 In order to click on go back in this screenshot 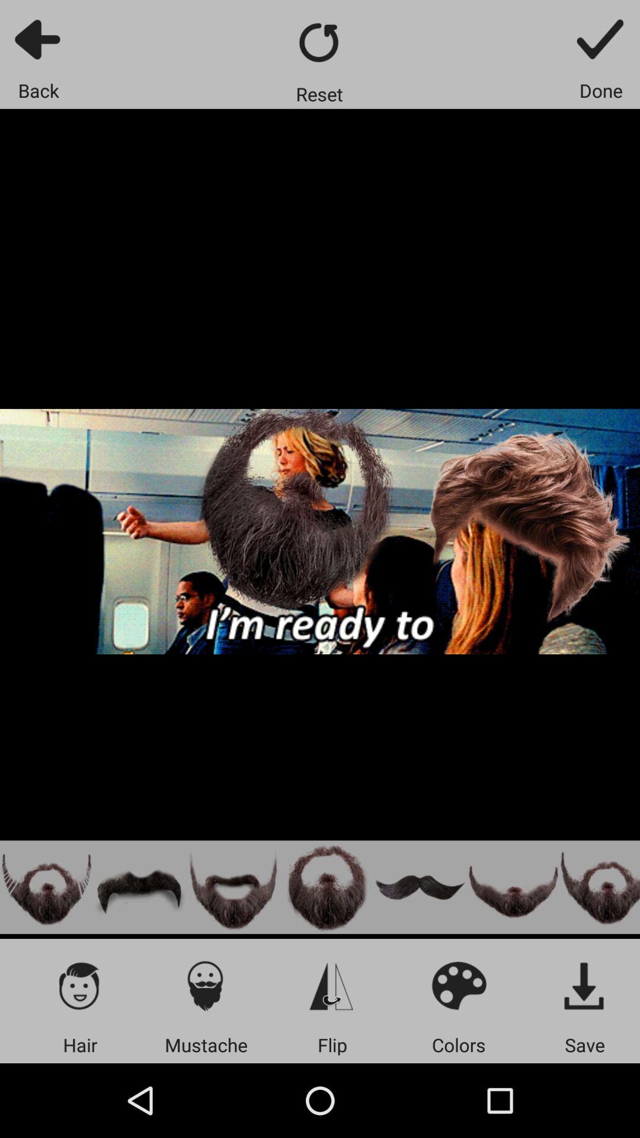, I will do `click(39, 39)`.